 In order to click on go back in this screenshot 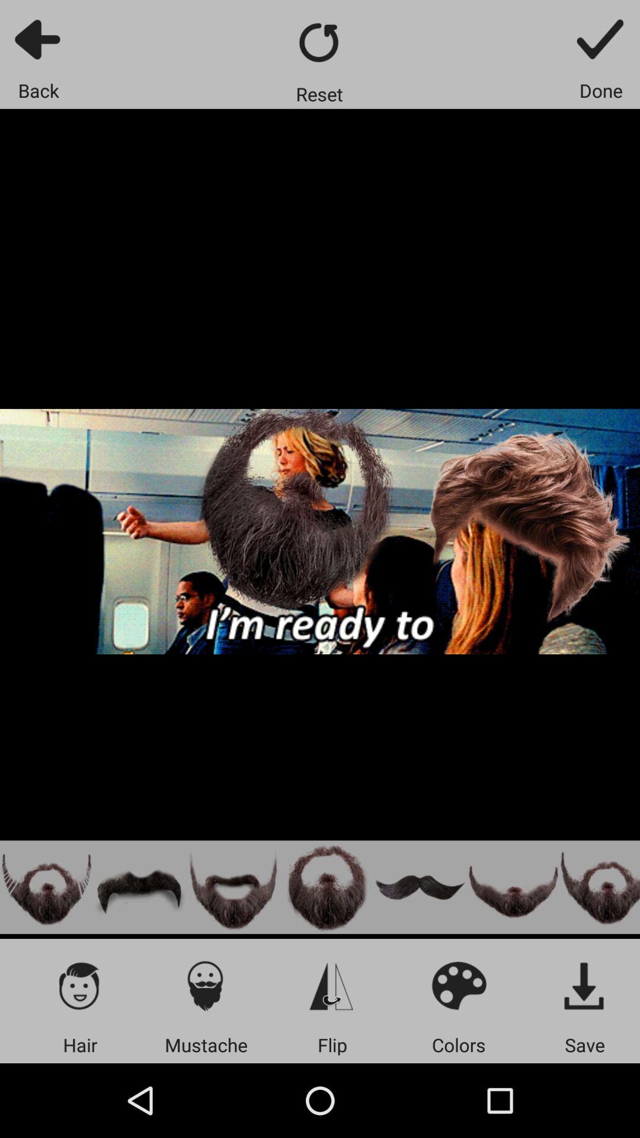, I will do `click(39, 39)`.